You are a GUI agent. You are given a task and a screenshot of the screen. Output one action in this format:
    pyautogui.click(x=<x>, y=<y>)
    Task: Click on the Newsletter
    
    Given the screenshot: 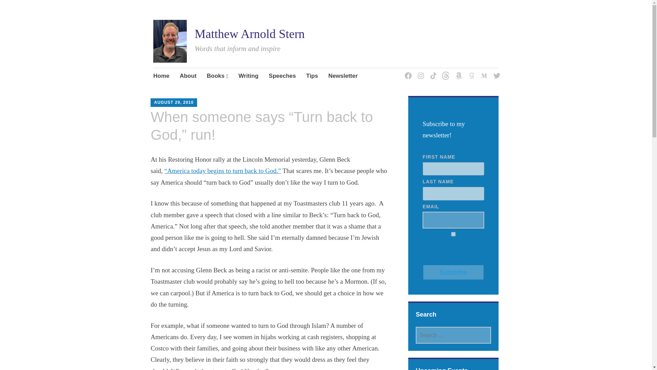 What is the action you would take?
    pyautogui.click(x=343, y=76)
    